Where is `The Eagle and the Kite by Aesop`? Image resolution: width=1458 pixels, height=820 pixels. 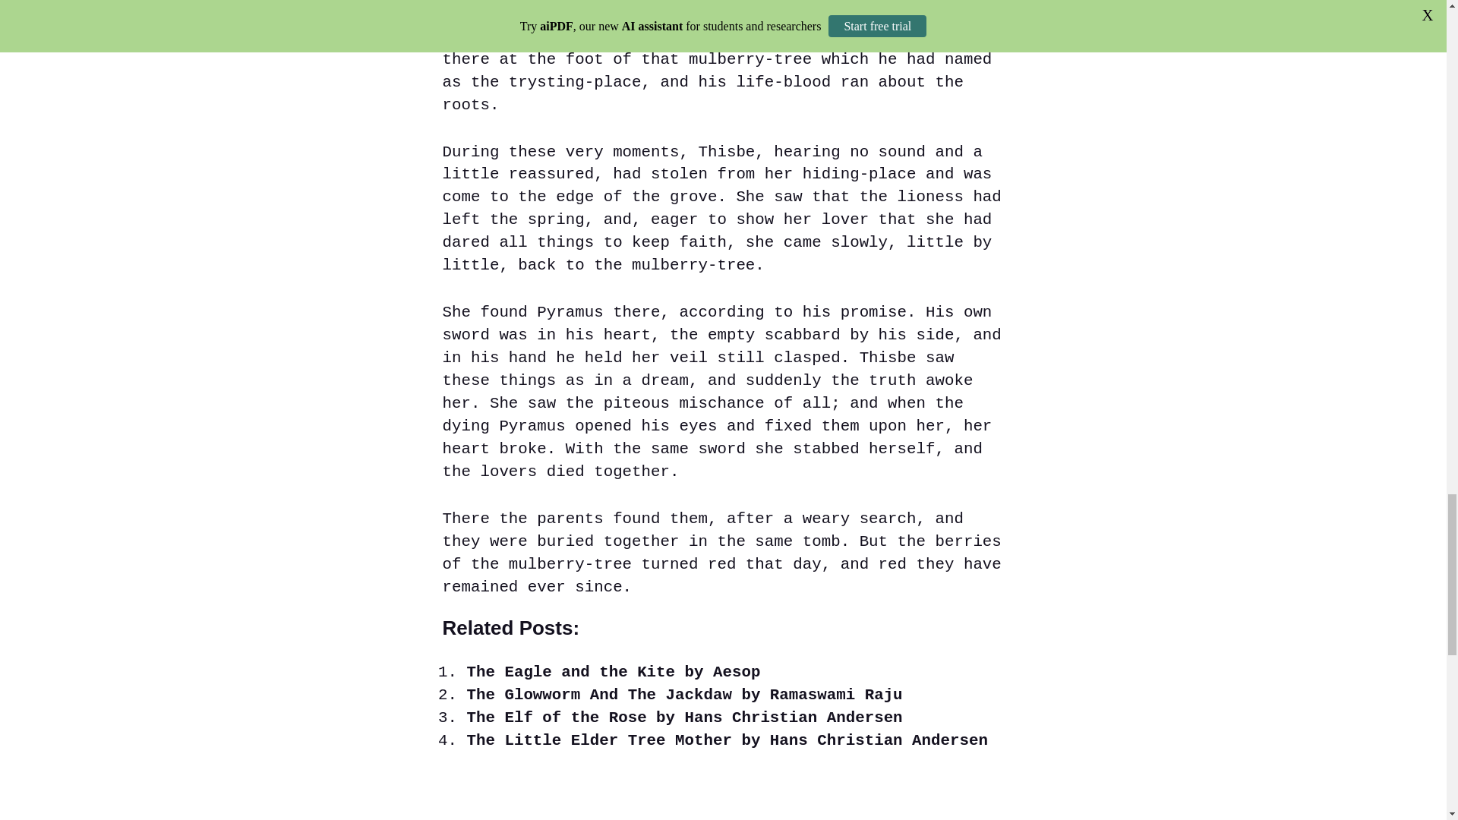 The Eagle and the Kite by Aesop is located at coordinates (613, 672).